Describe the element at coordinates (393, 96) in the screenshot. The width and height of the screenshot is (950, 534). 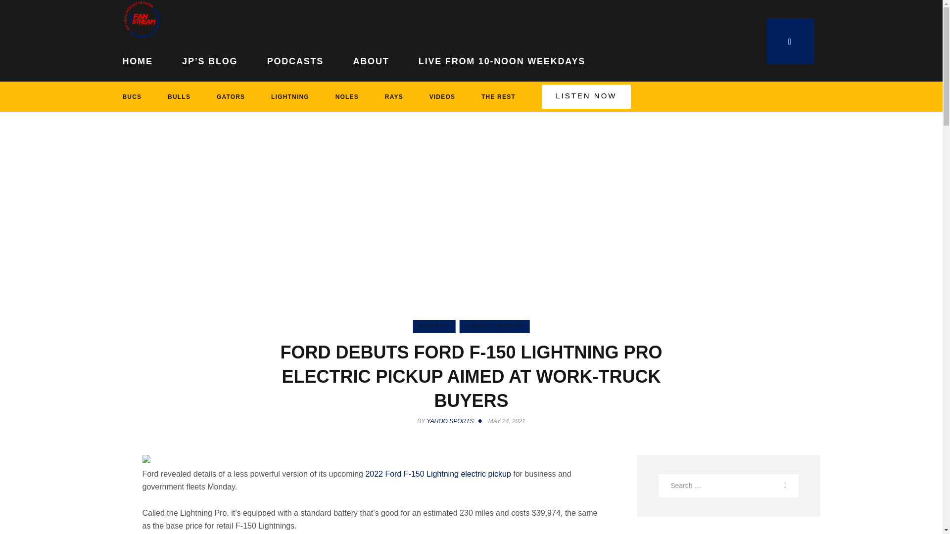
I see `RAYS` at that location.